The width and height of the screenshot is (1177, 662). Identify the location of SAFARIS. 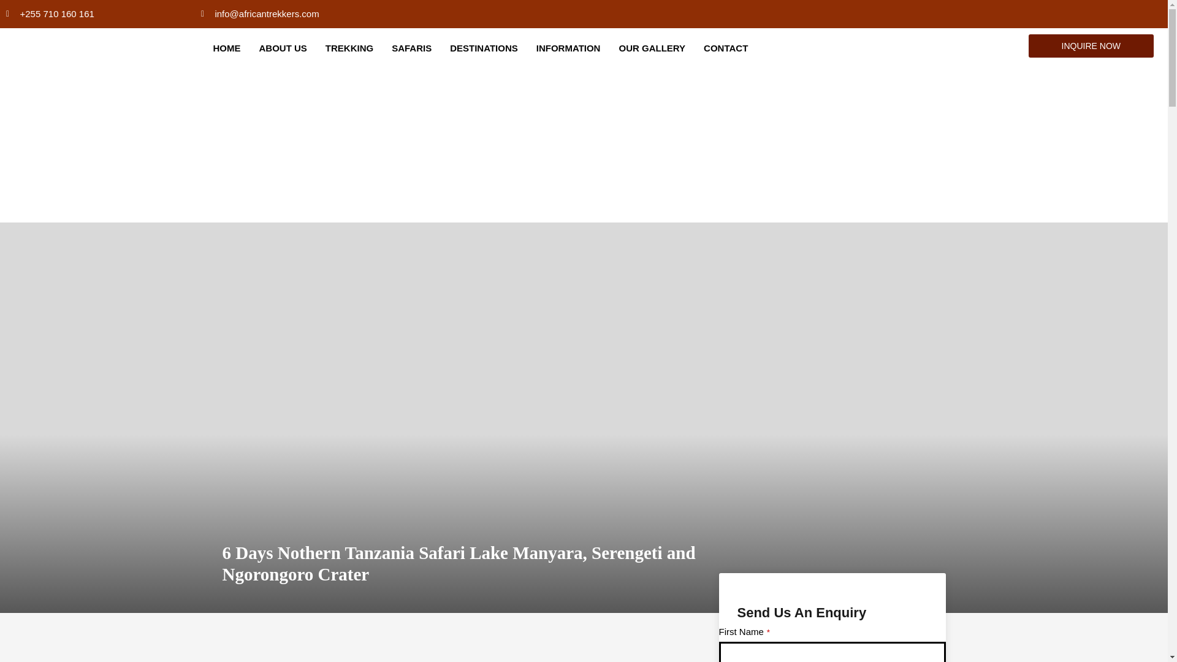
(411, 48).